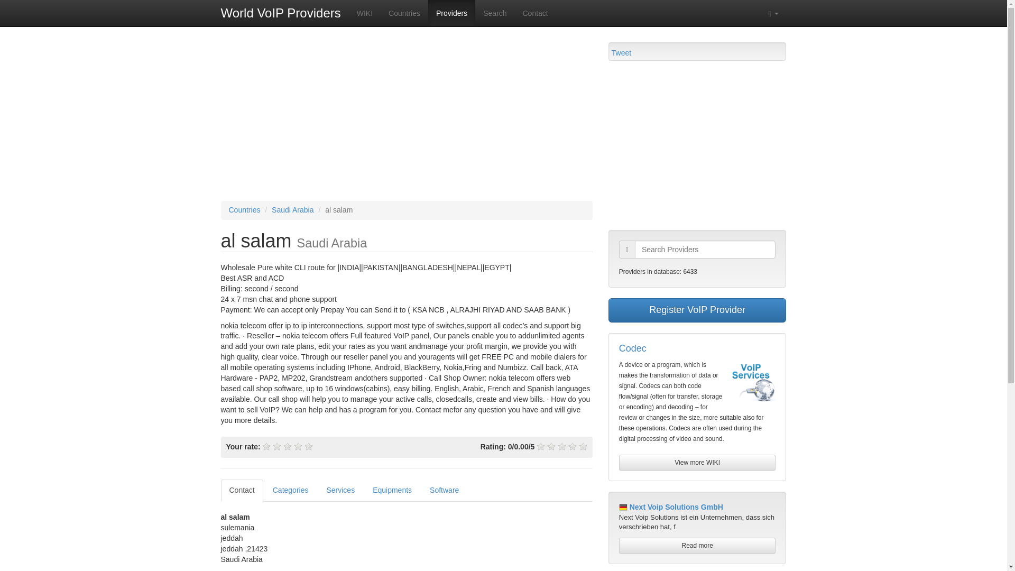  Describe the element at coordinates (698, 546) in the screenshot. I see `Read more` at that location.